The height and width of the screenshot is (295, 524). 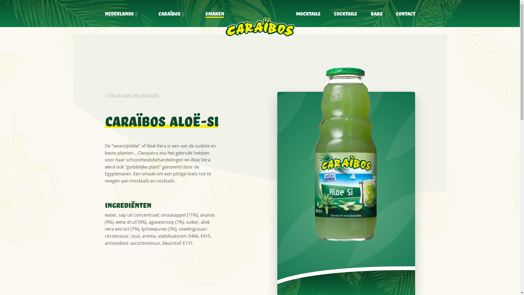 What do you see at coordinates (119, 13) in the screenshot?
I see `Nederlands` at bounding box center [119, 13].